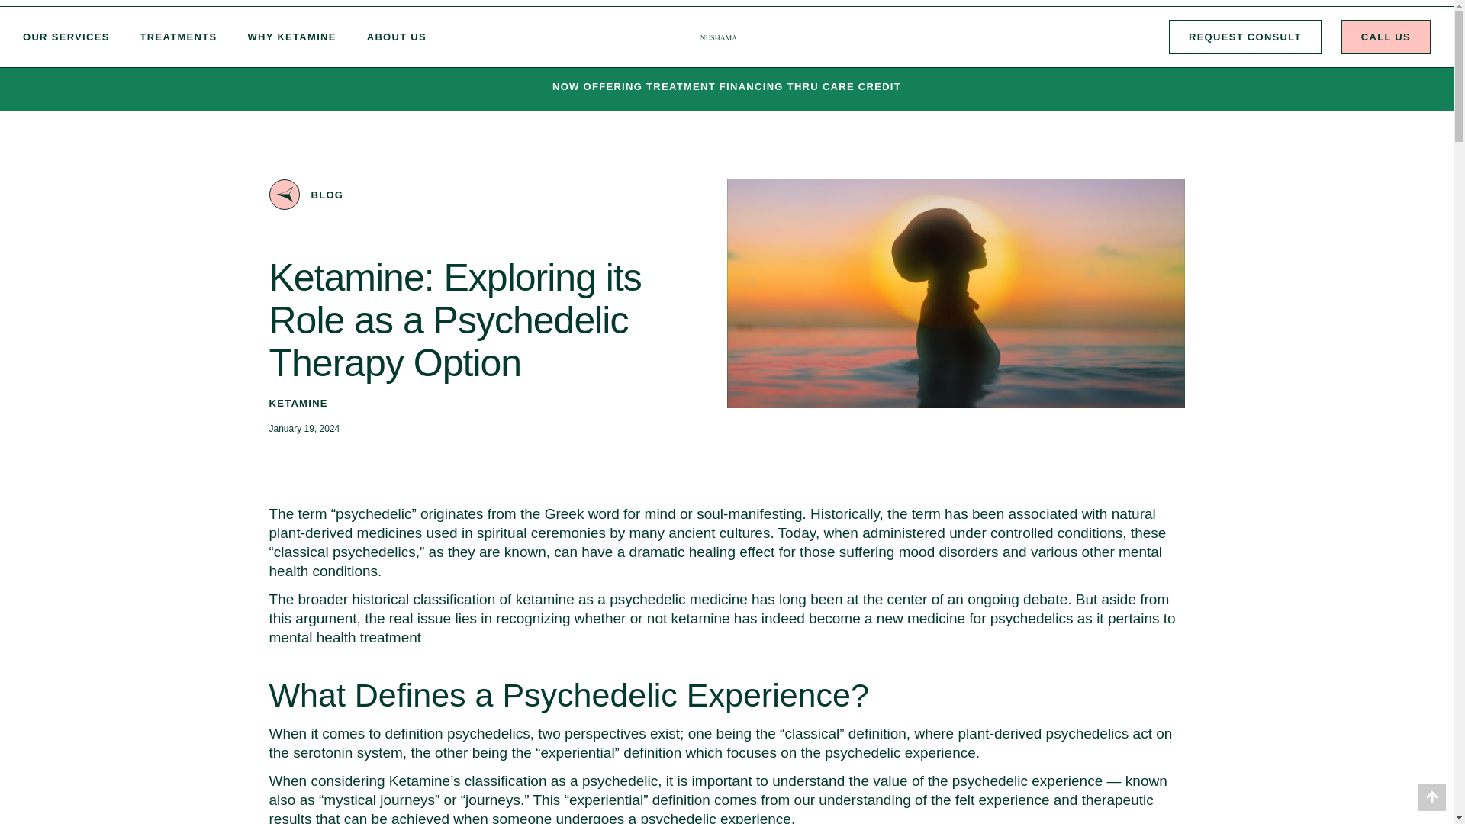 The height and width of the screenshot is (824, 1465). I want to click on TREATMENTS, so click(179, 37).